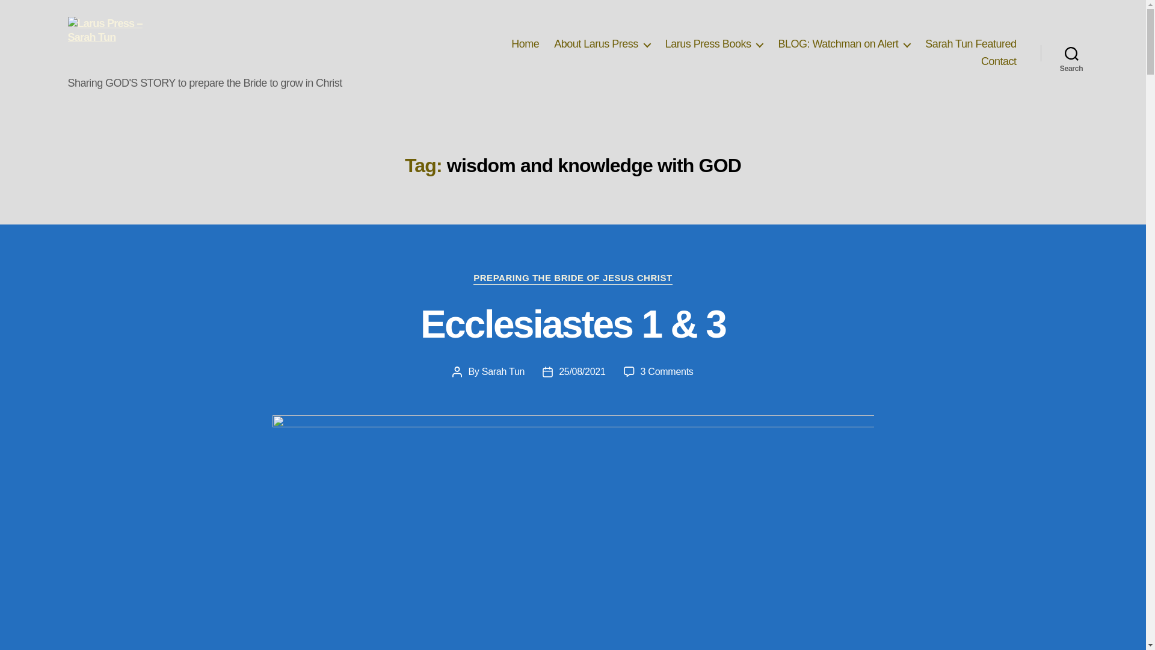 This screenshot has width=1155, height=650. Describe the element at coordinates (843, 45) in the screenshot. I see `BLOG: Watchman on Alert` at that location.